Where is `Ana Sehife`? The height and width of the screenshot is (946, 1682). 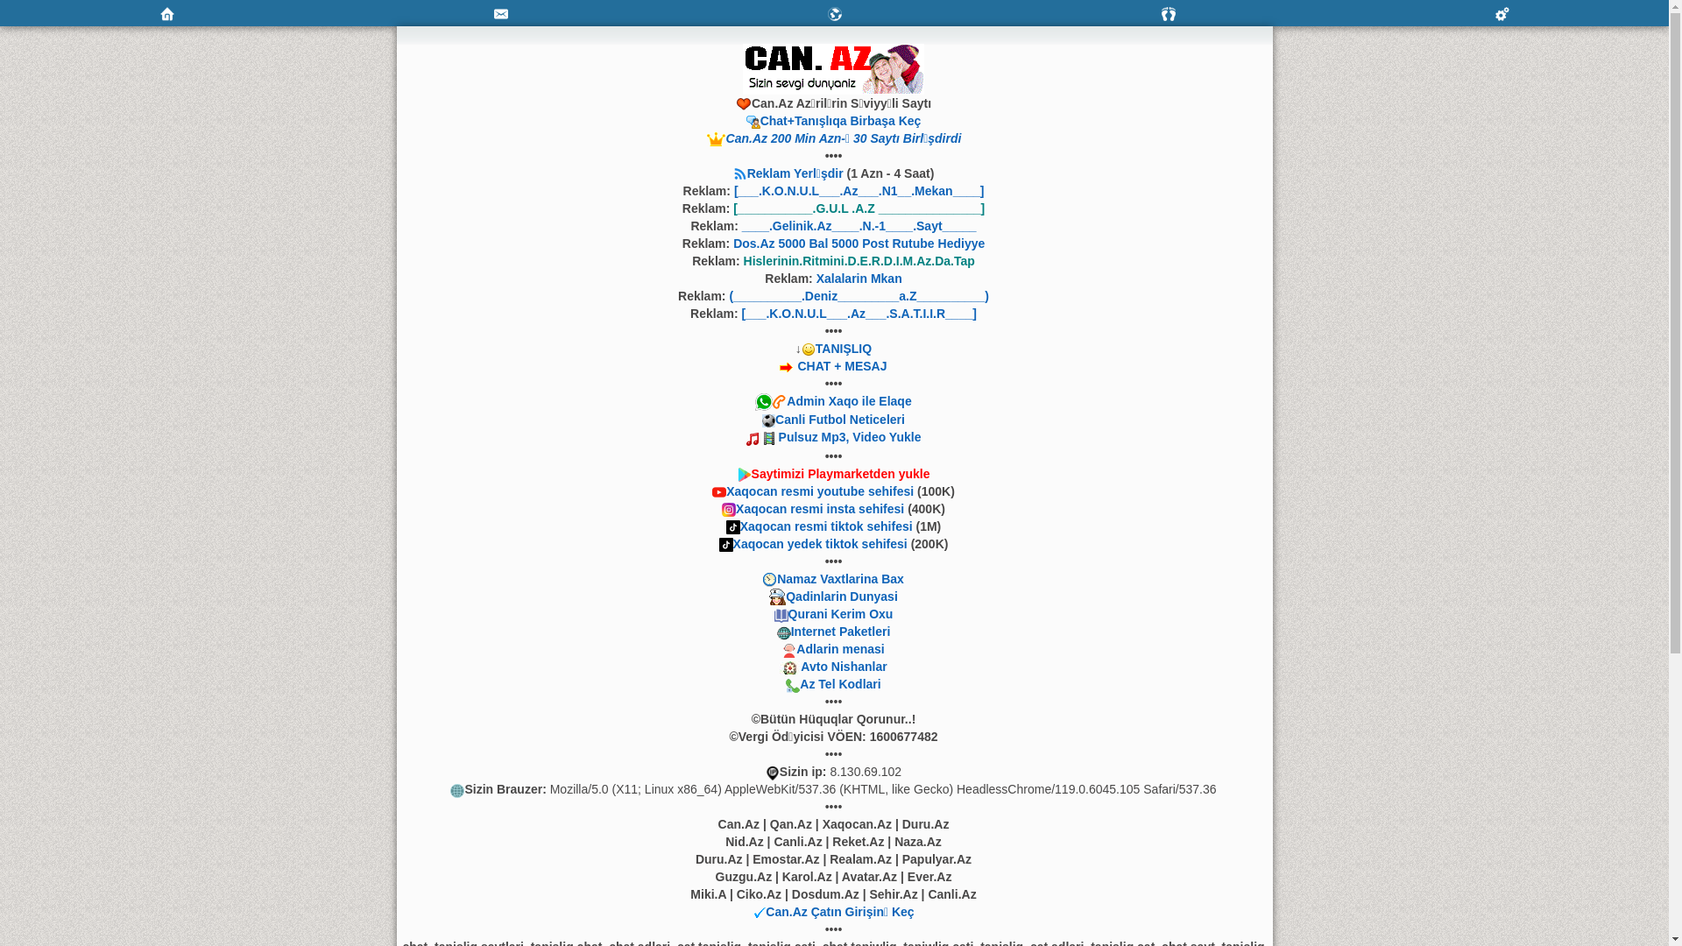
Ana Sehife is located at coordinates (166, 14).